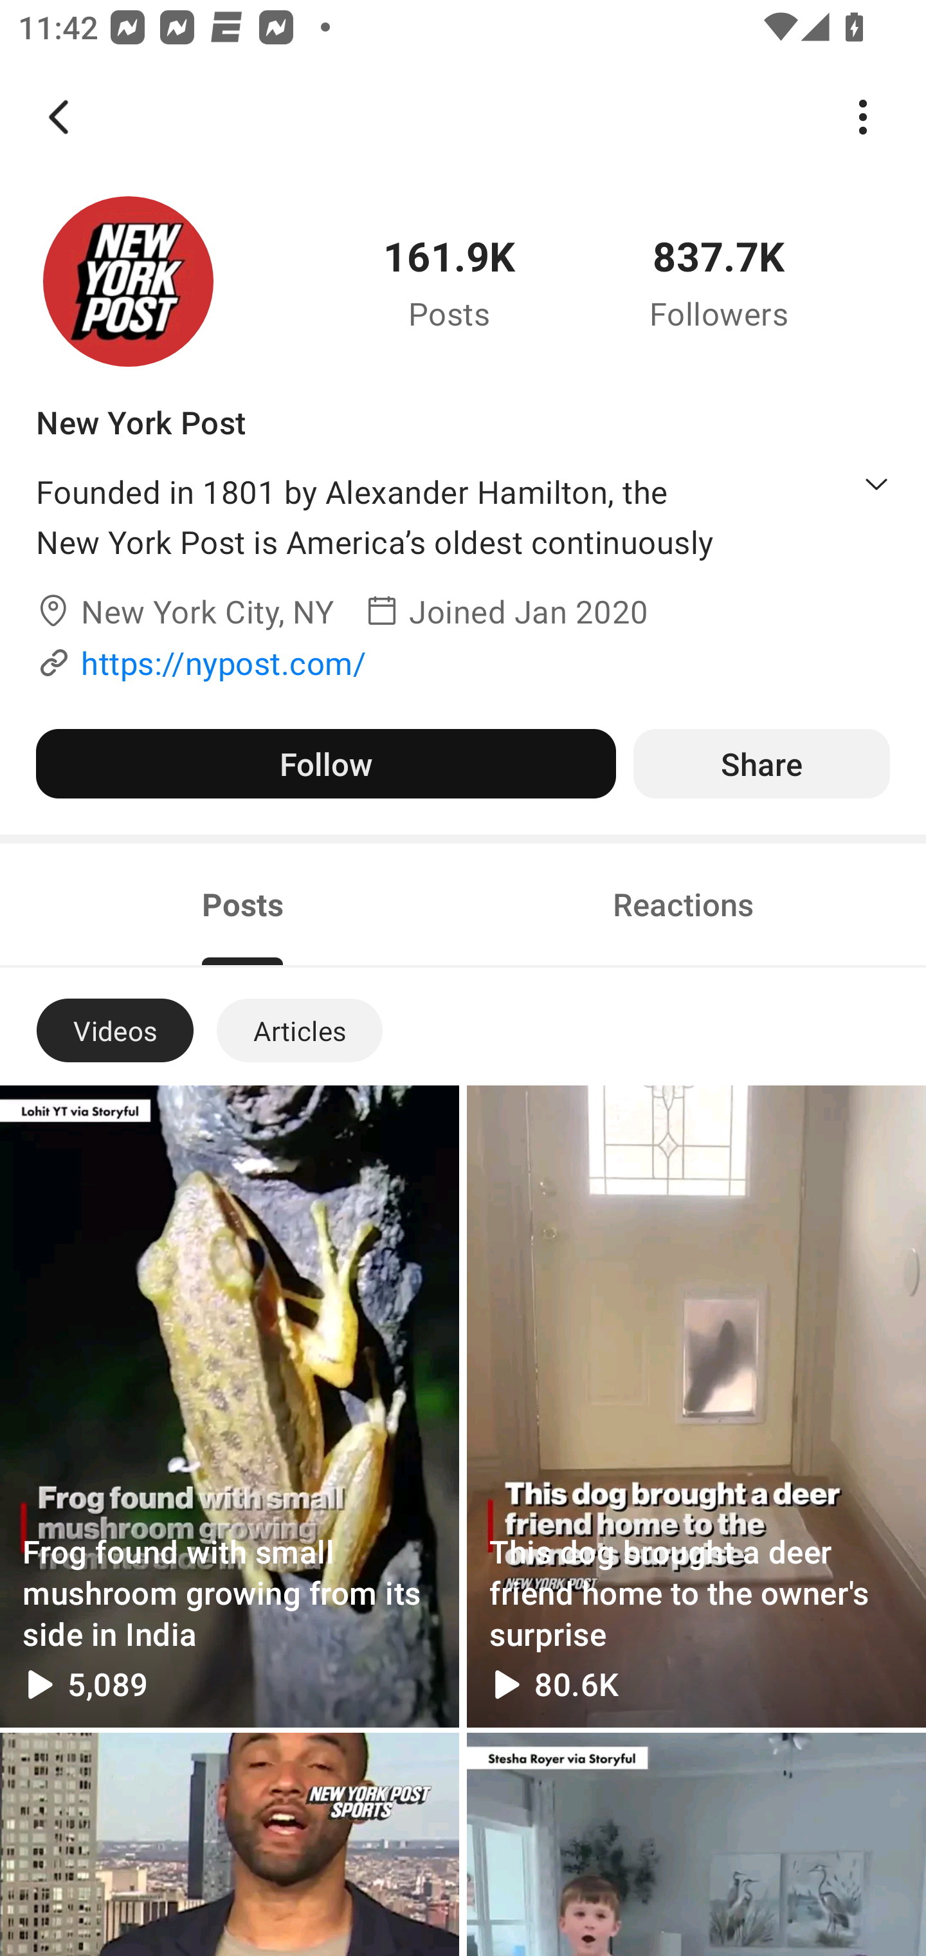 This screenshot has width=926, height=1956. Describe the element at coordinates (683, 903) in the screenshot. I see `Reactions` at that location.